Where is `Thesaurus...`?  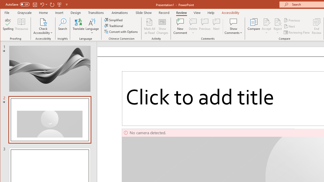 Thesaurus... is located at coordinates (21, 26).